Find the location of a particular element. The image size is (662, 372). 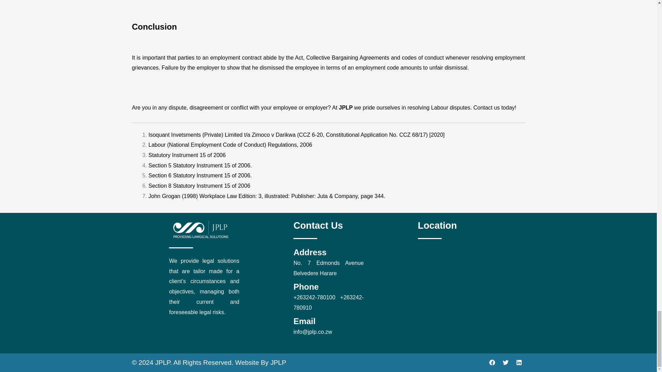

Linkedin is located at coordinates (519, 362).